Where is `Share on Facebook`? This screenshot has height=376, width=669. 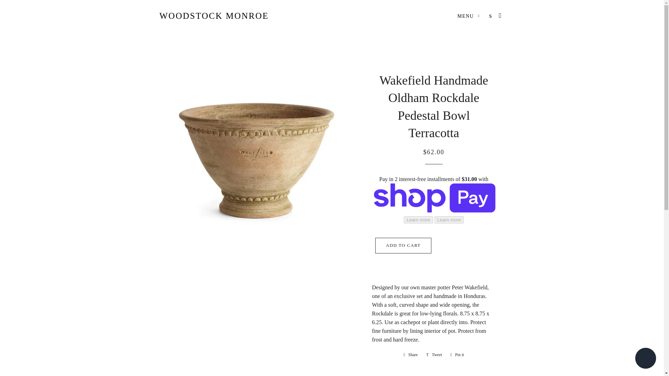
Share on Facebook is located at coordinates (410, 354).